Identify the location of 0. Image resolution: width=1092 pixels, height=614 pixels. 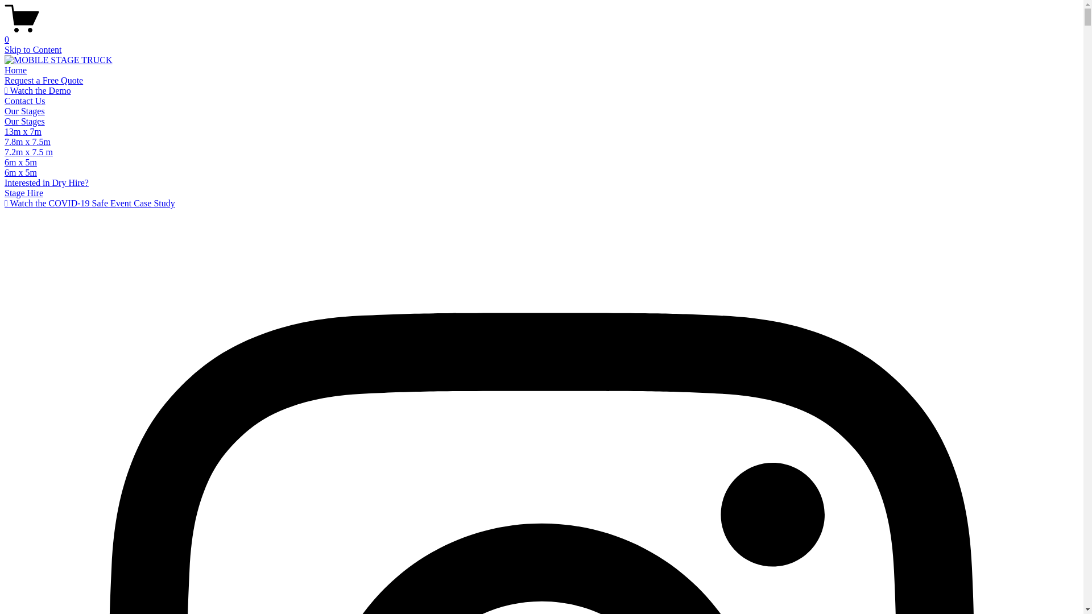
(541, 35).